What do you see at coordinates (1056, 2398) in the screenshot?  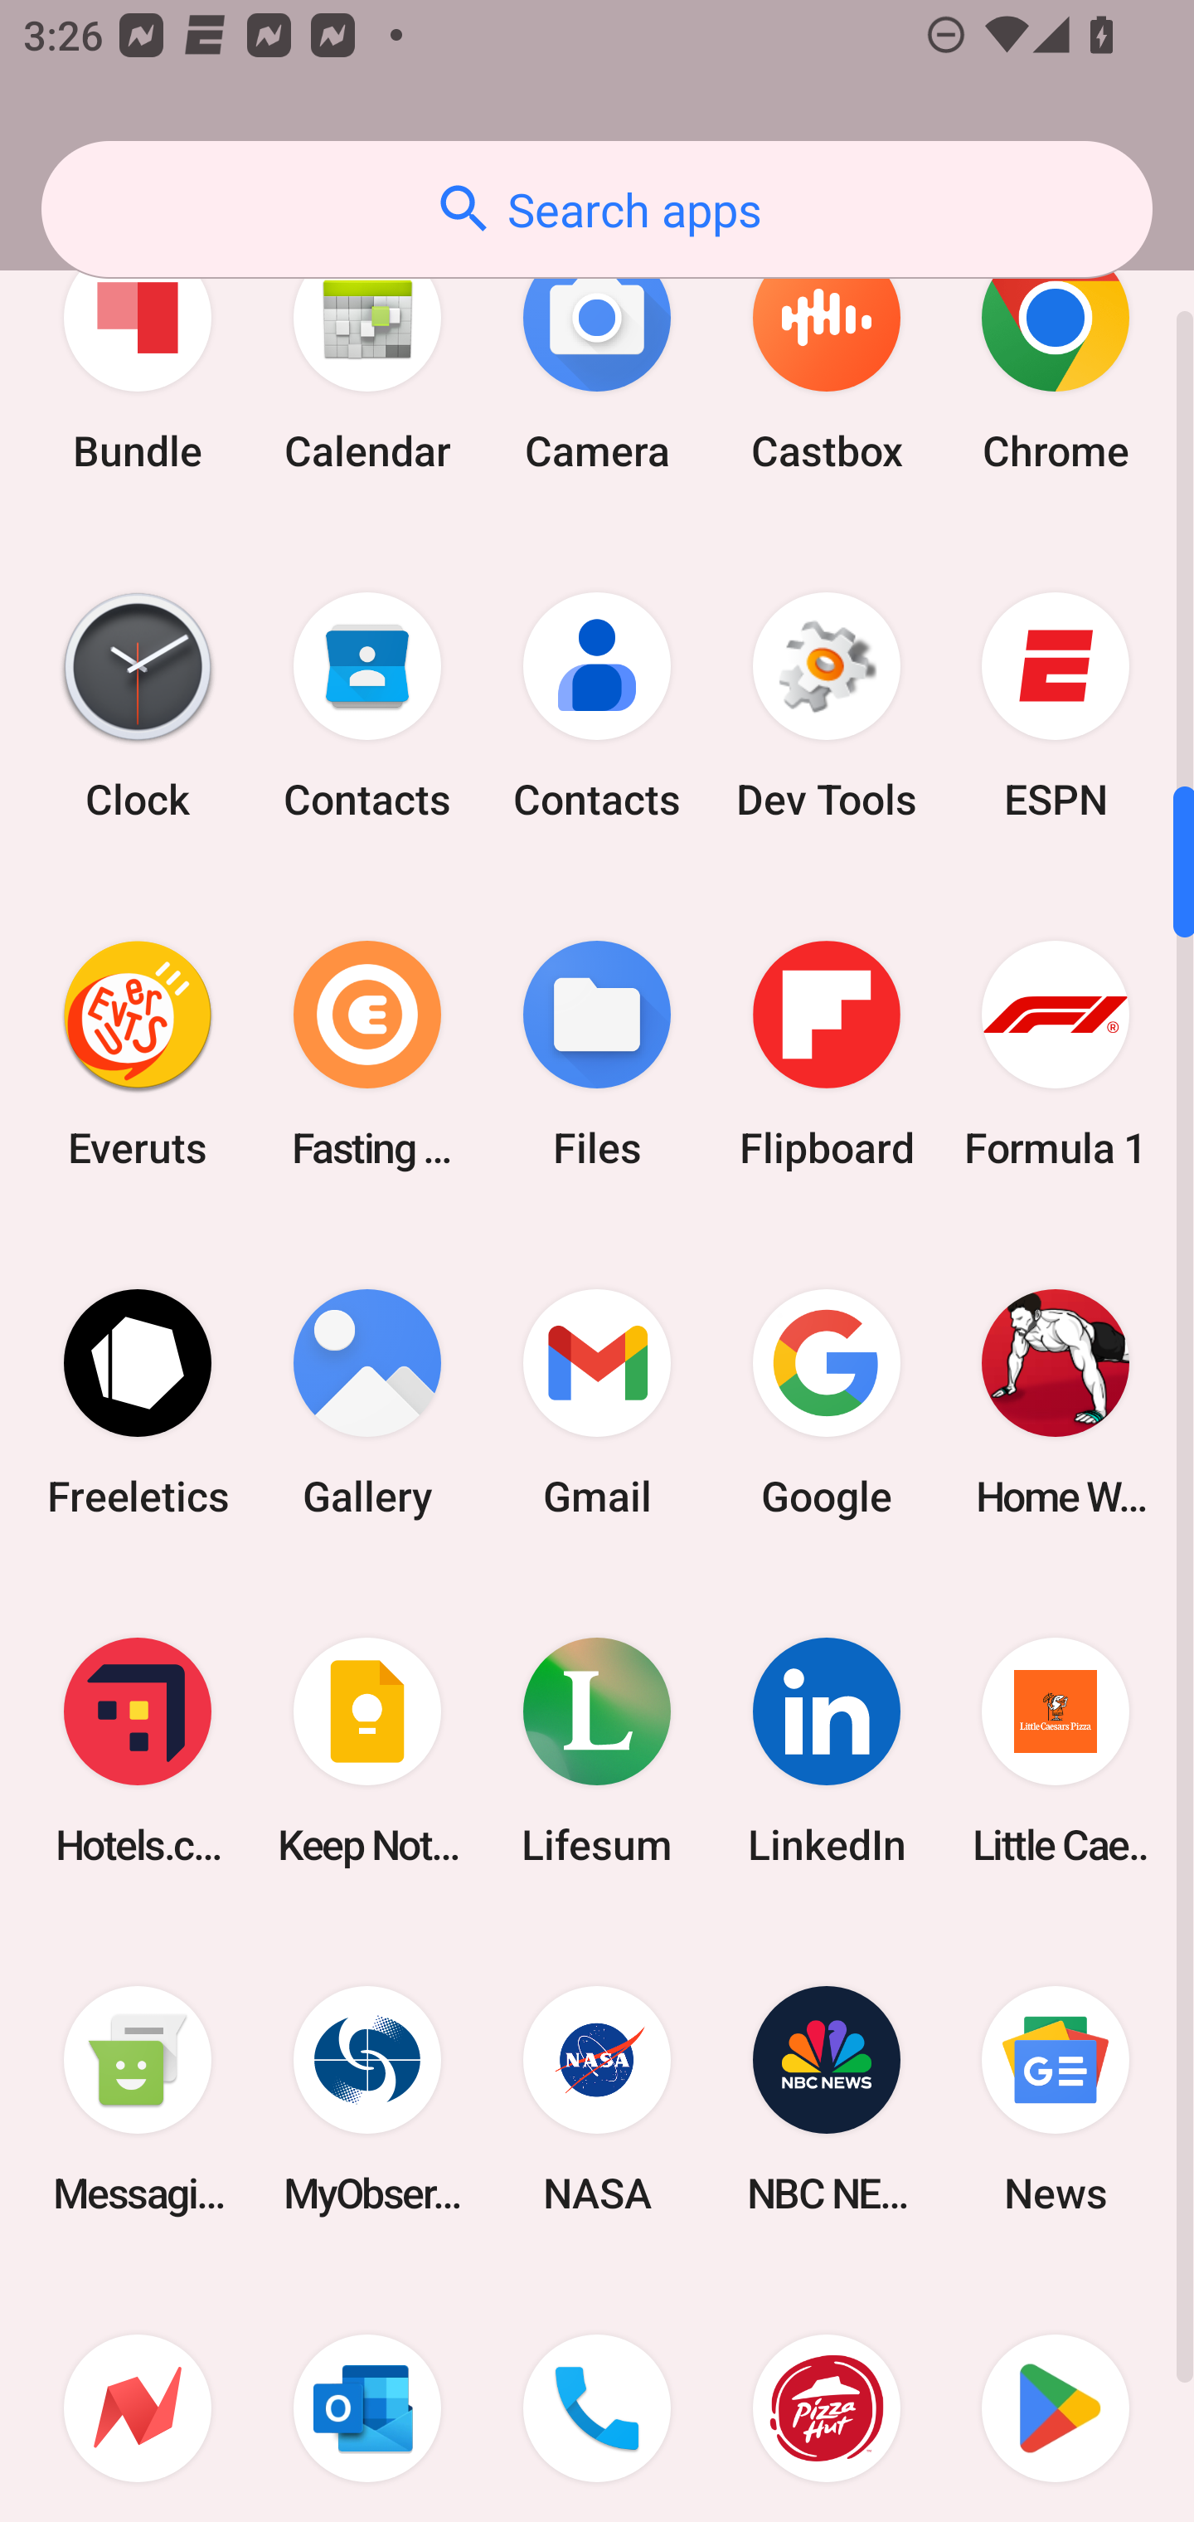 I see `Play Store` at bounding box center [1056, 2398].